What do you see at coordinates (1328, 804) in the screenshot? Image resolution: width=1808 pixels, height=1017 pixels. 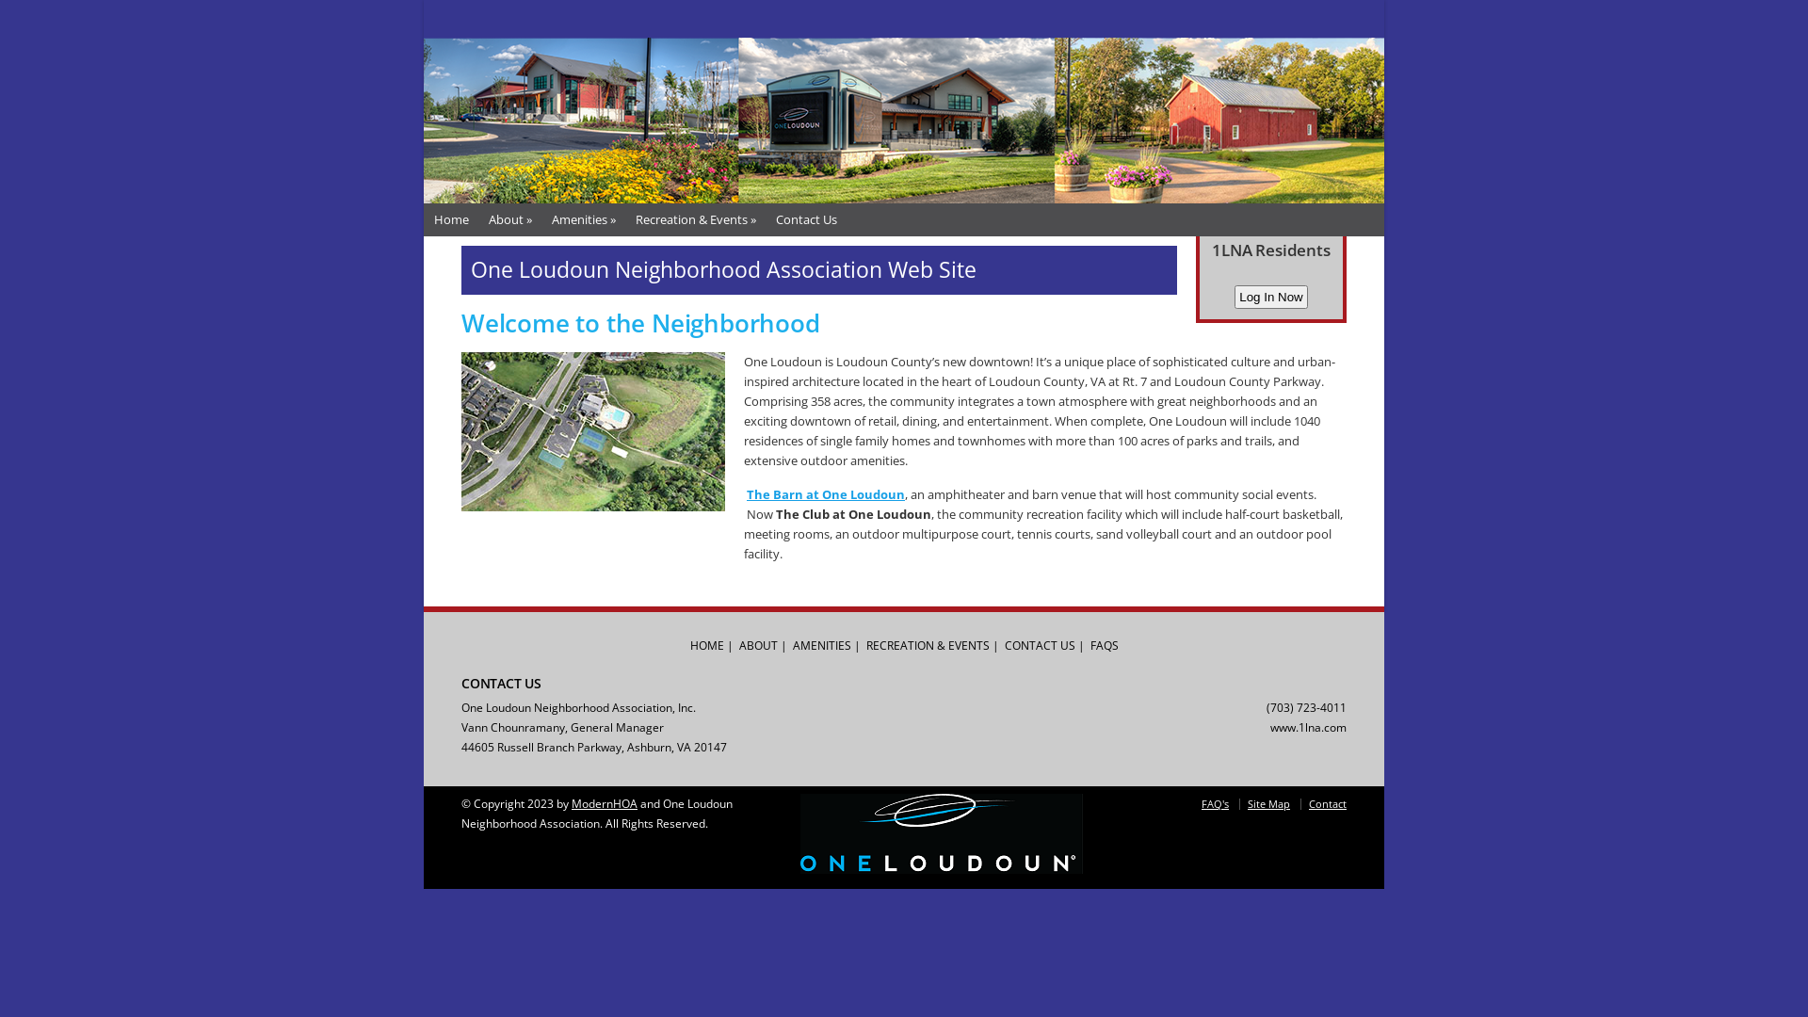 I see `Contact` at bounding box center [1328, 804].